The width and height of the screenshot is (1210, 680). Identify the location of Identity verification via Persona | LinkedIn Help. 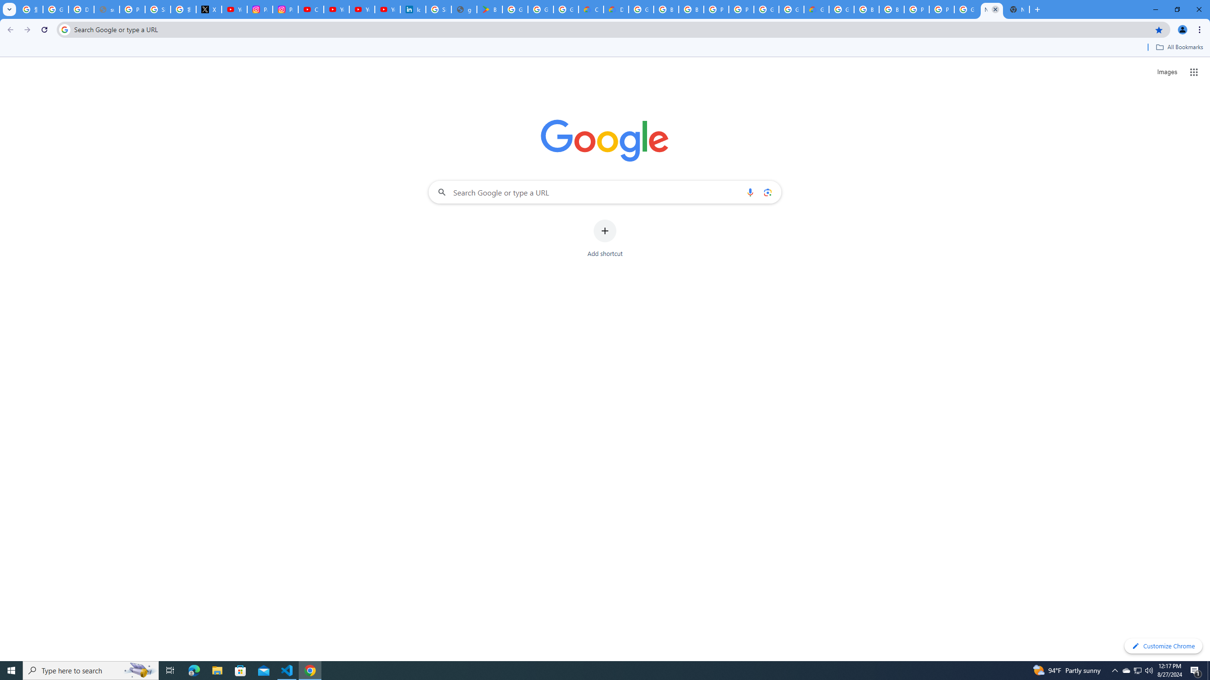
(412, 9).